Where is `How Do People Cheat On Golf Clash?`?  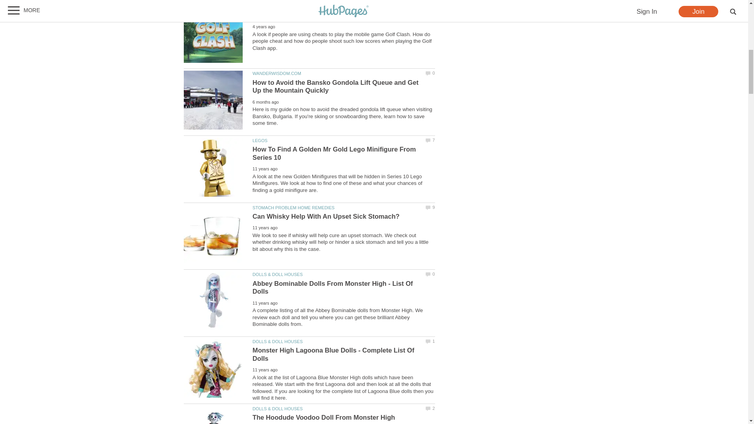 How Do People Cheat On Golf Clash? is located at coordinates (213, 33).